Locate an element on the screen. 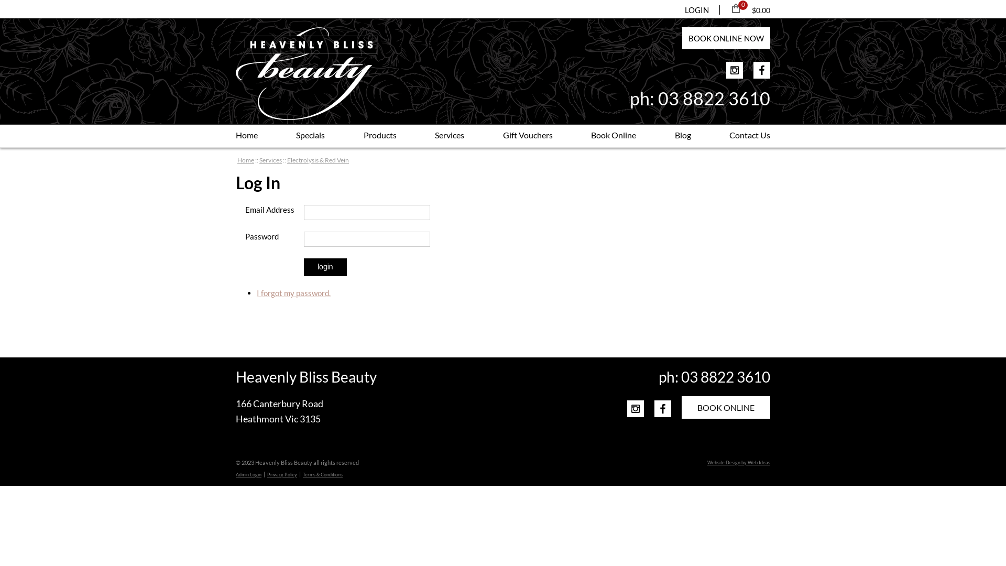 Image resolution: width=1006 pixels, height=566 pixels. Services is located at coordinates (270, 160).